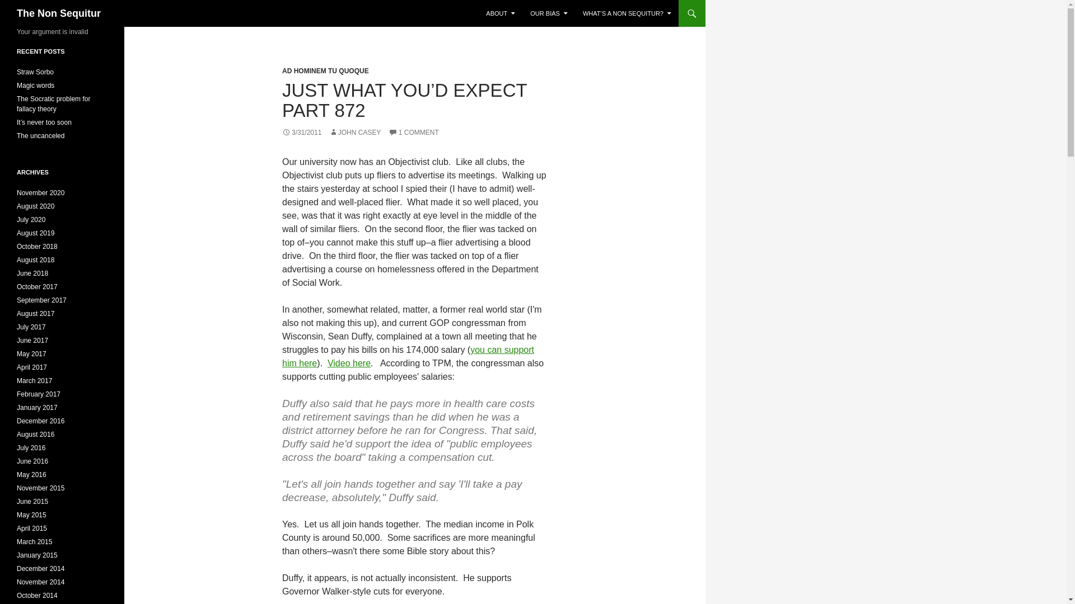 The height and width of the screenshot is (604, 1075). What do you see at coordinates (54, 103) in the screenshot?
I see `The Socratic problem for fallacy theory` at bounding box center [54, 103].